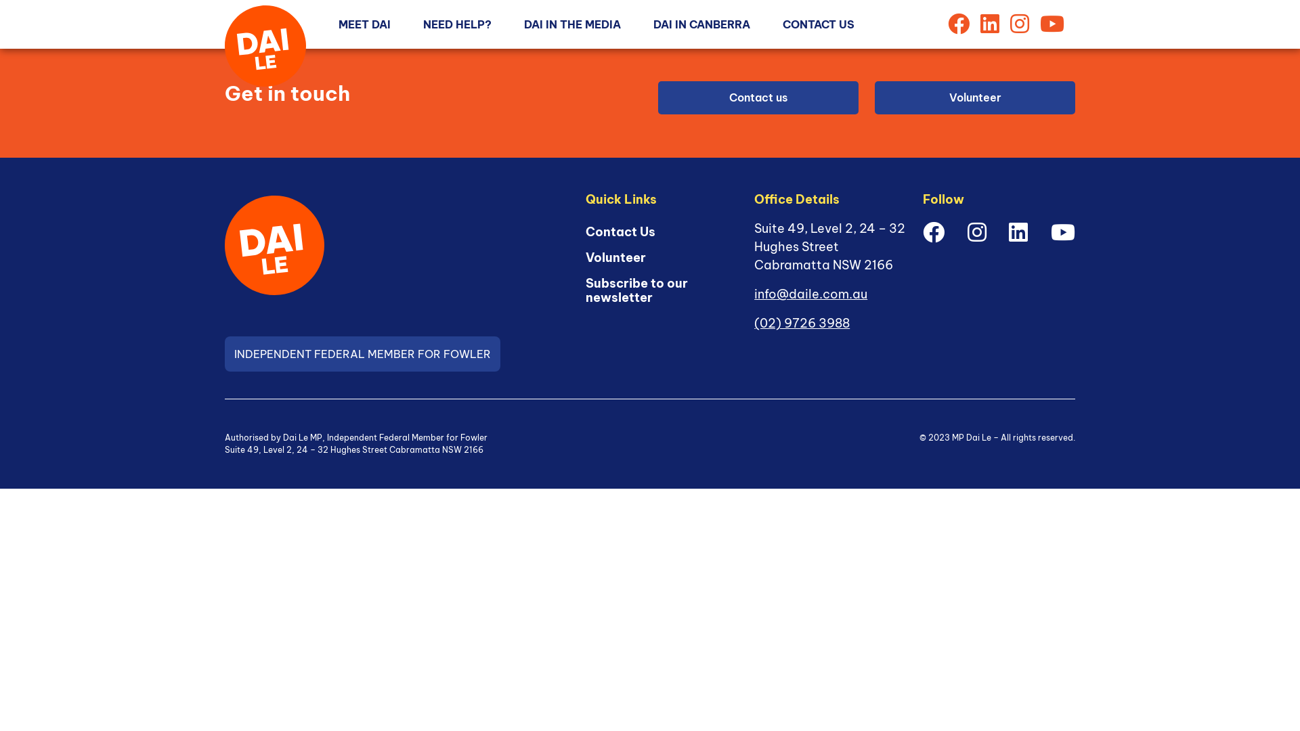 The height and width of the screenshot is (731, 1300). I want to click on Dai Le Instagram, so click(1020, 24).